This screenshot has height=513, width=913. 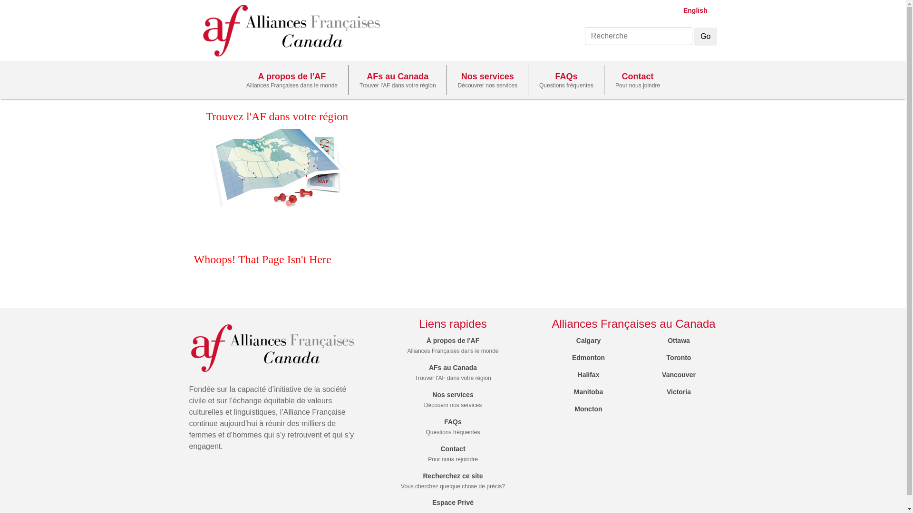 What do you see at coordinates (453, 454) in the screenshot?
I see `Contact
Pour nous rejoindre` at bounding box center [453, 454].